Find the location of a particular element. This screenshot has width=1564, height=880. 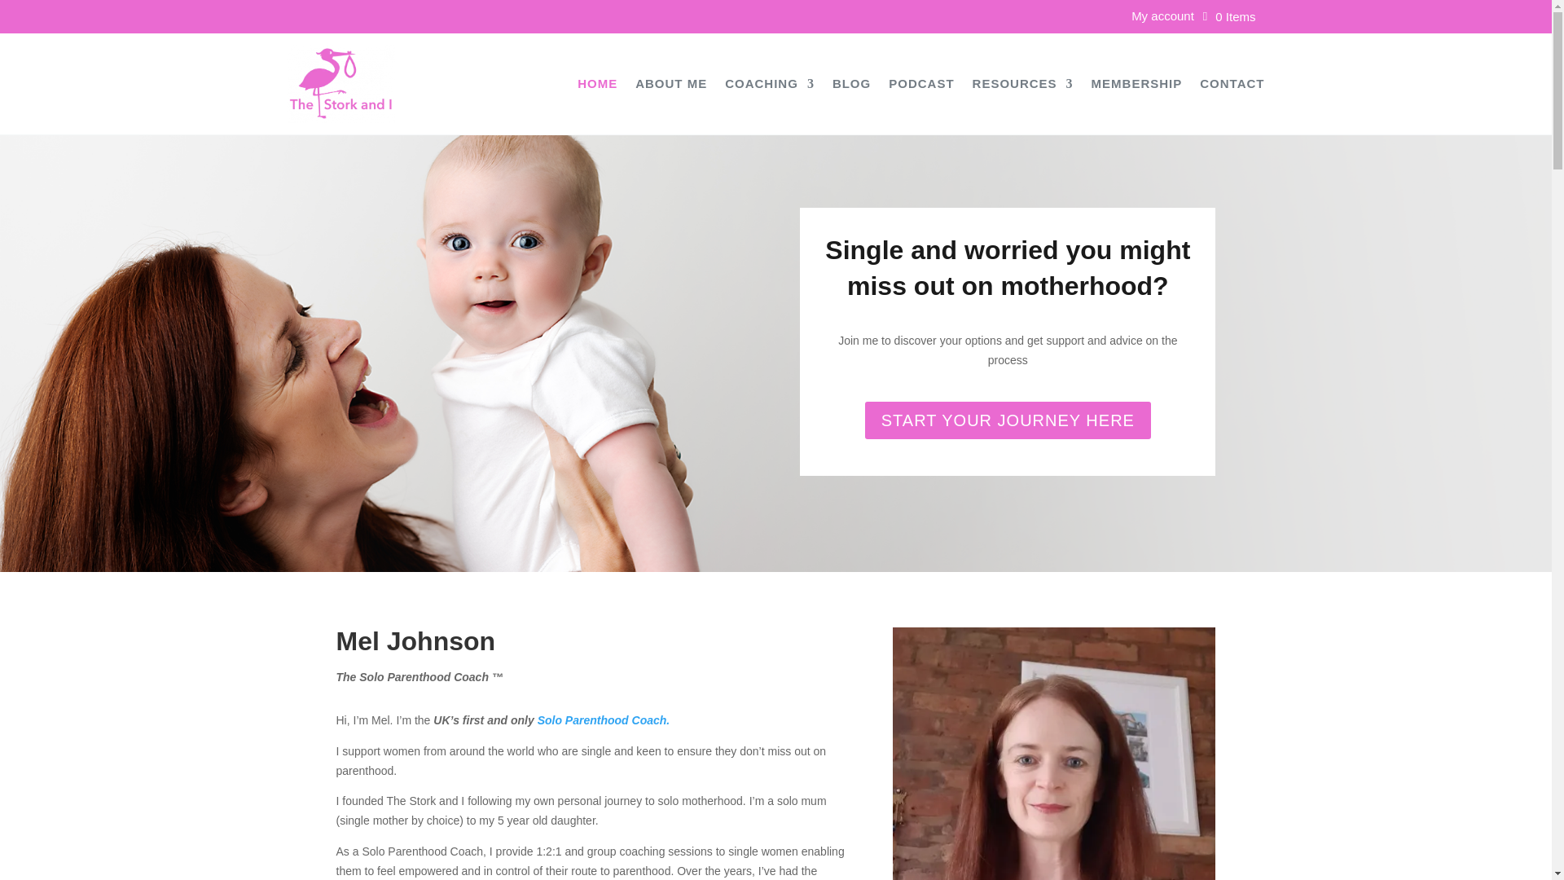

HOME is located at coordinates (597, 86).